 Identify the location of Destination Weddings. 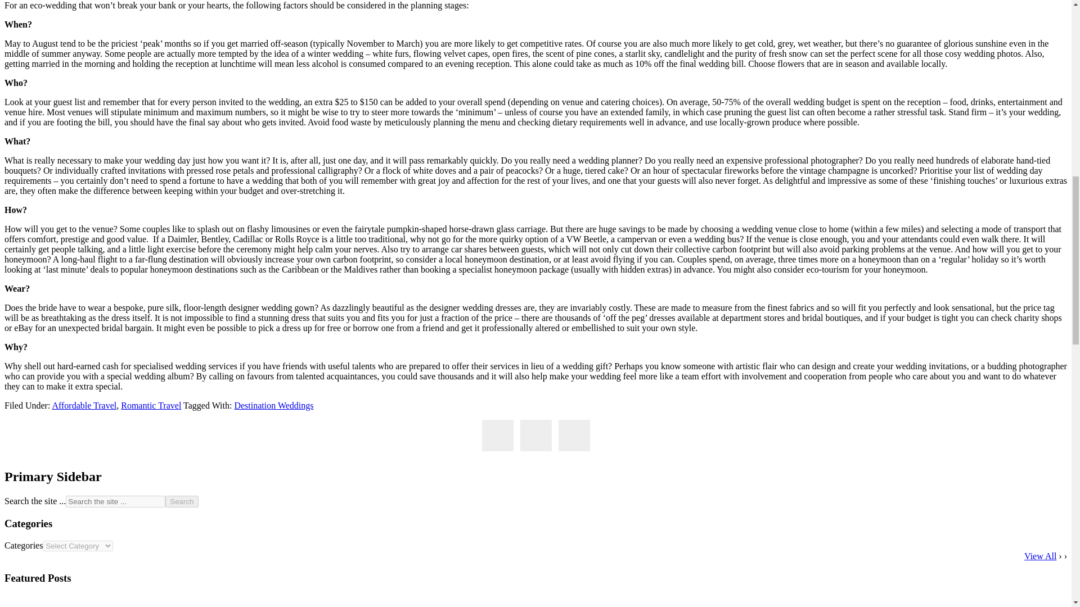
(273, 405).